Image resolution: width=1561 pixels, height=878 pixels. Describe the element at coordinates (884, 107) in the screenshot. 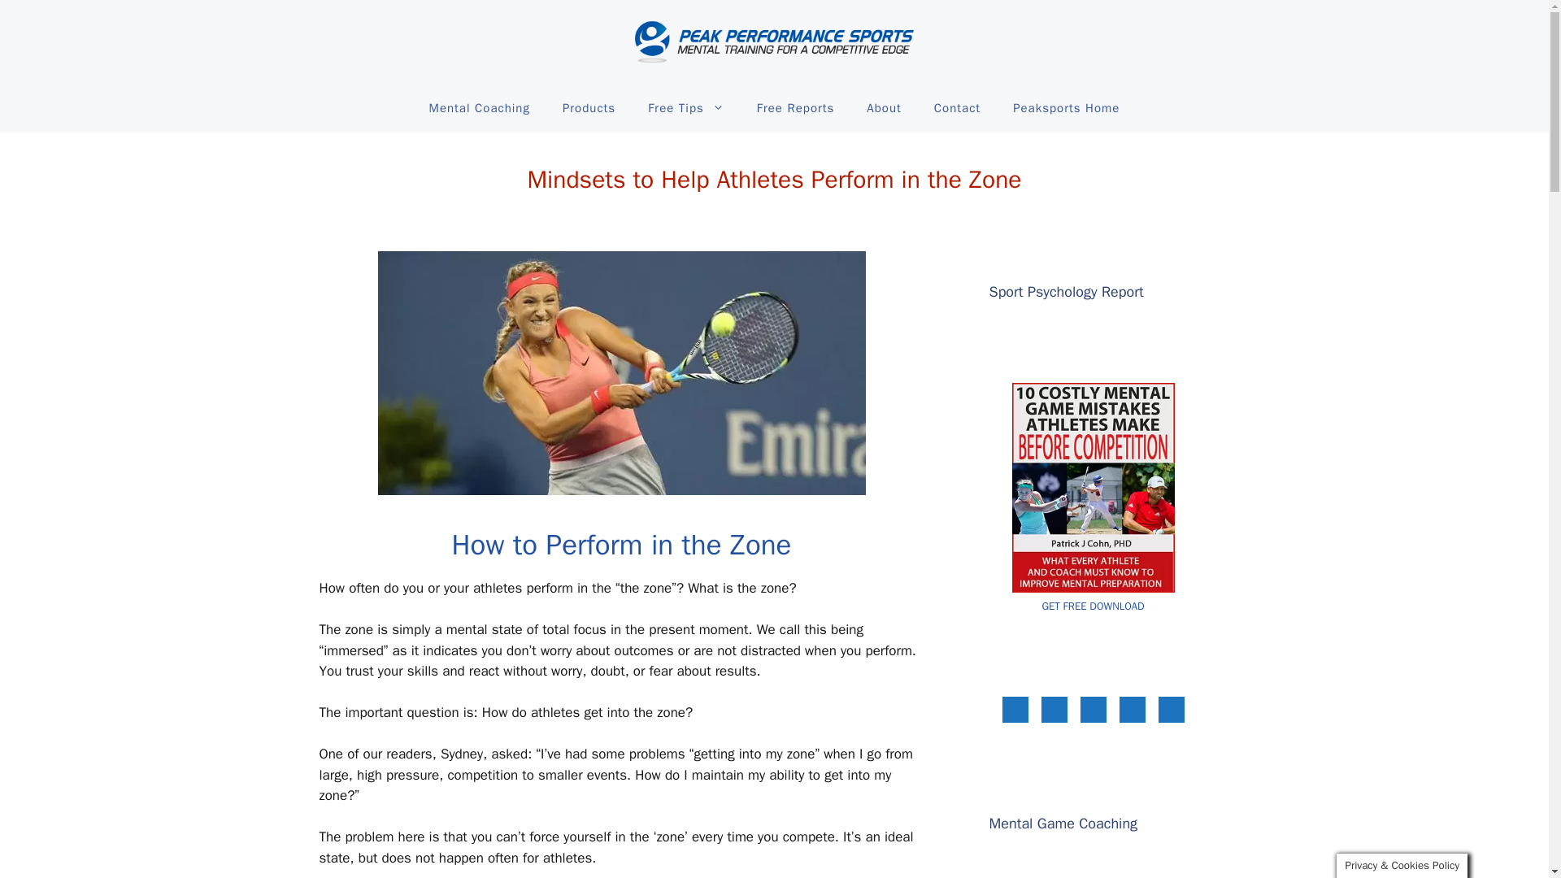

I see `About` at that location.